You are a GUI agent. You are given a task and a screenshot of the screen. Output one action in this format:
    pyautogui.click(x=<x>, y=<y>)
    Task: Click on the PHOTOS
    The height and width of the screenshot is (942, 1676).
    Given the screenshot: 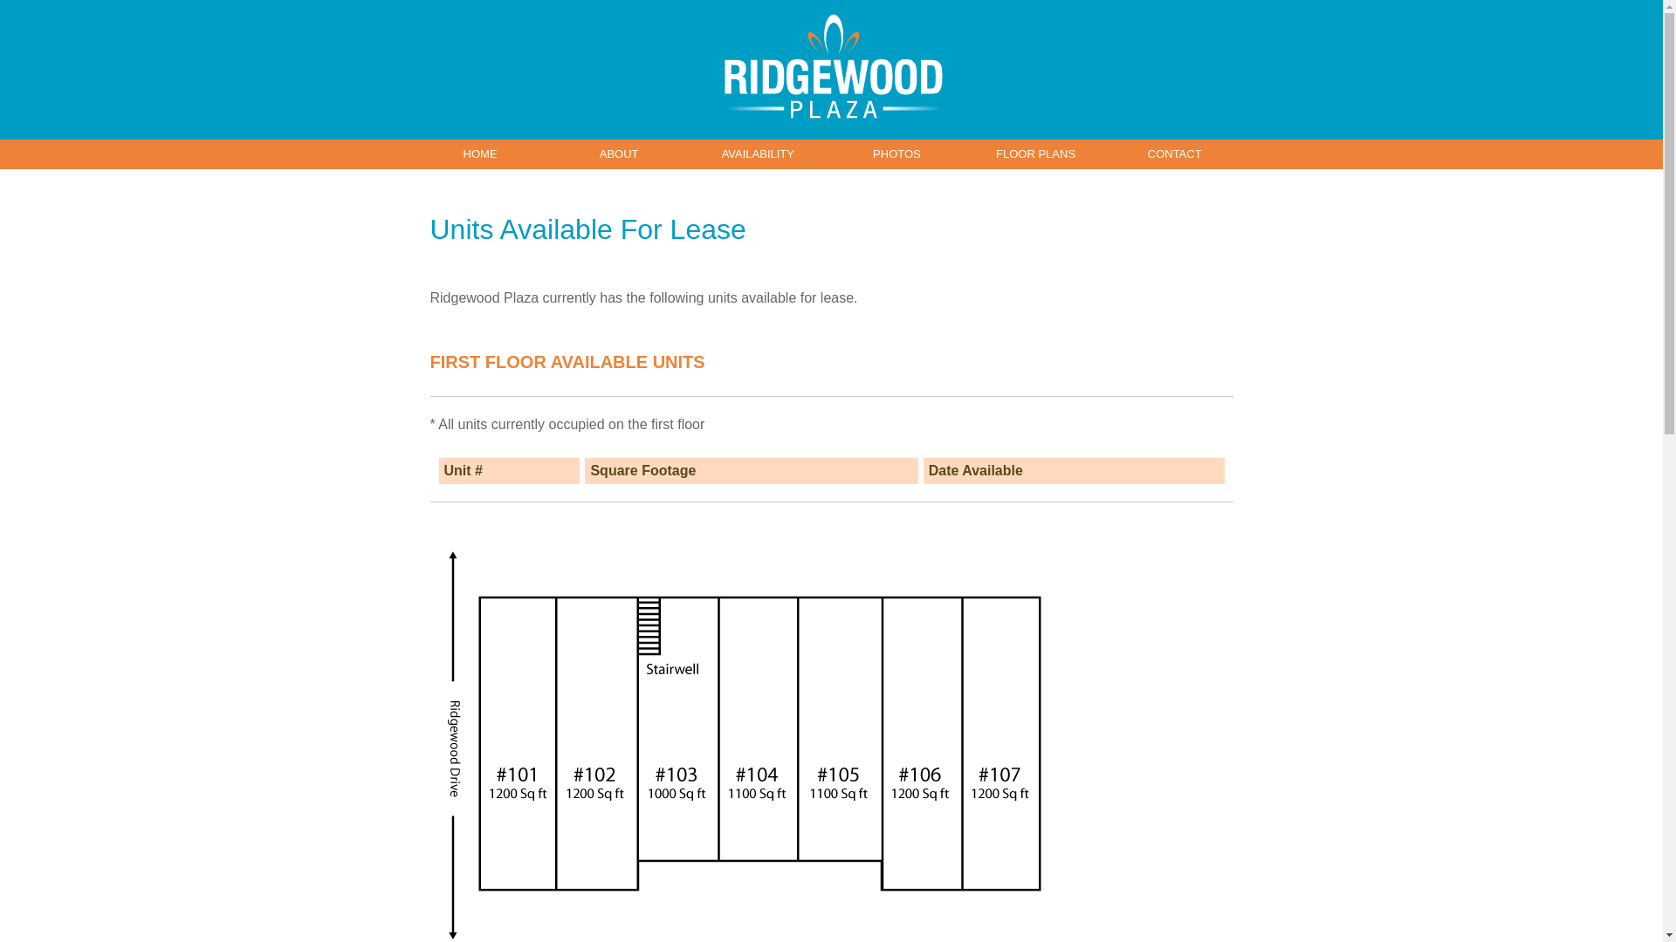 What is the action you would take?
    pyautogui.click(x=897, y=153)
    